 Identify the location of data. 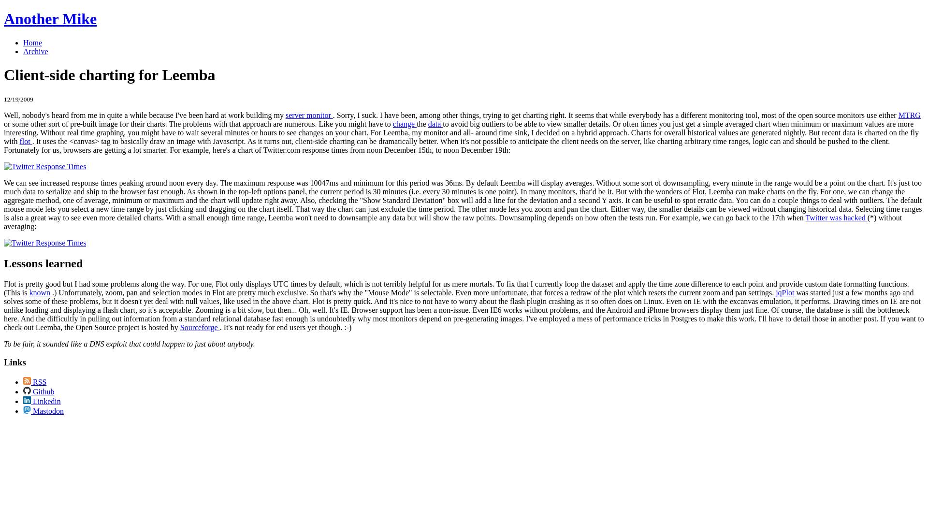
(435, 124).